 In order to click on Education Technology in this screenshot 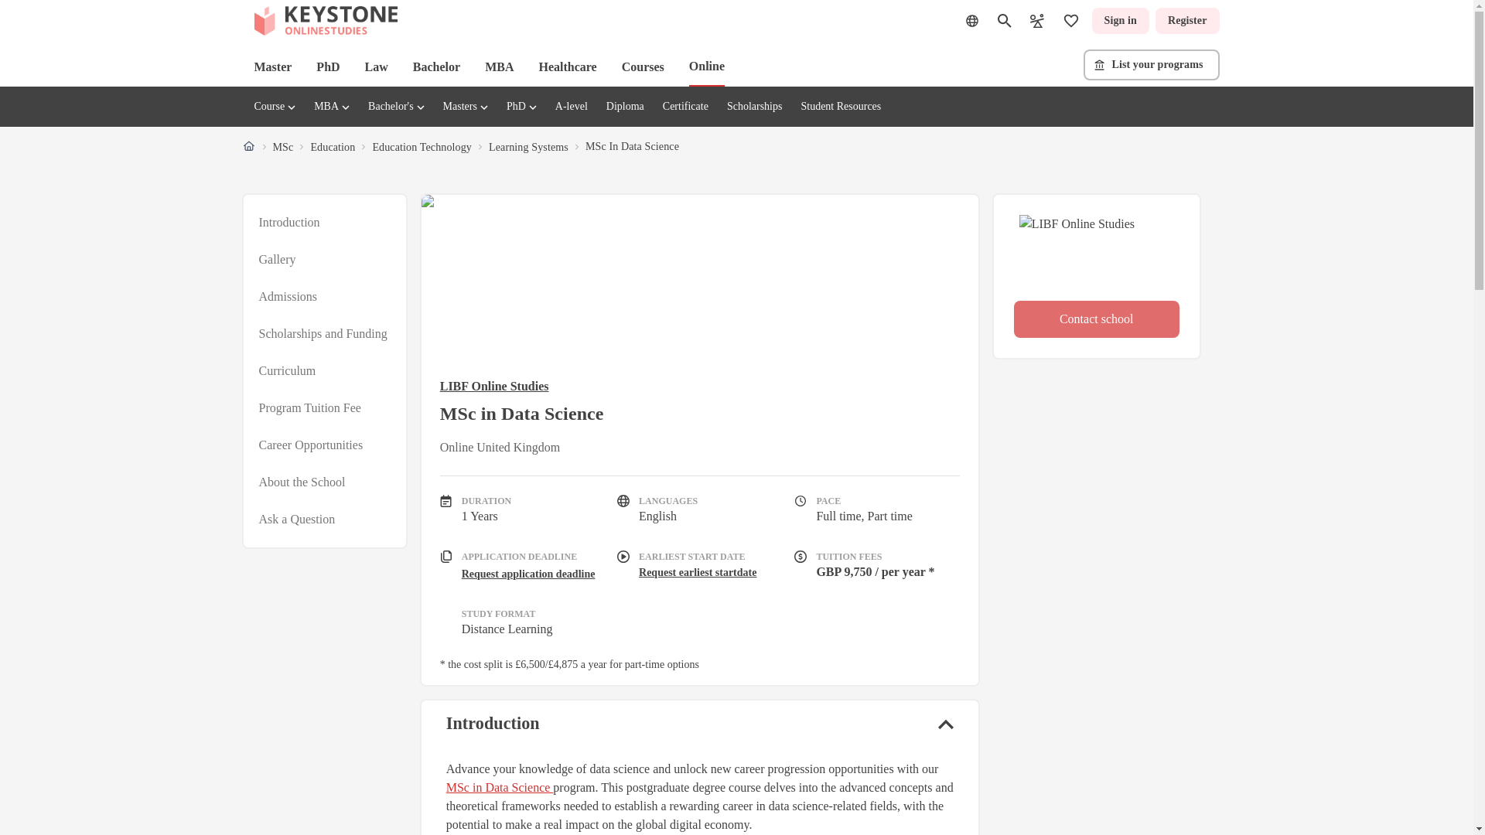, I will do `click(422, 147)`.